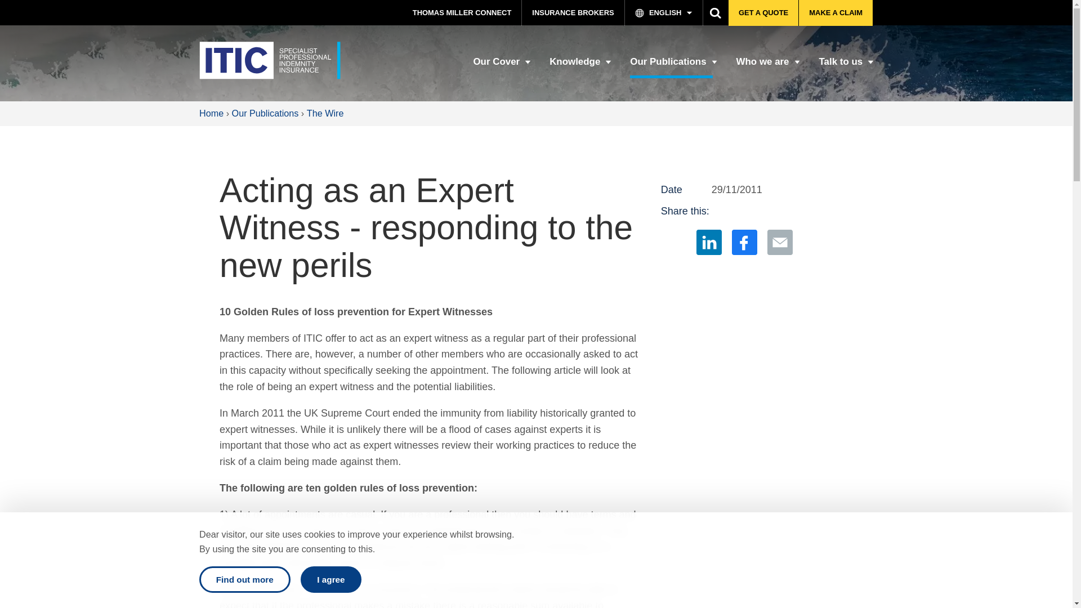 Image resolution: width=1081 pixels, height=608 pixels. What do you see at coordinates (500, 66) in the screenshot?
I see `Our Cover` at bounding box center [500, 66].